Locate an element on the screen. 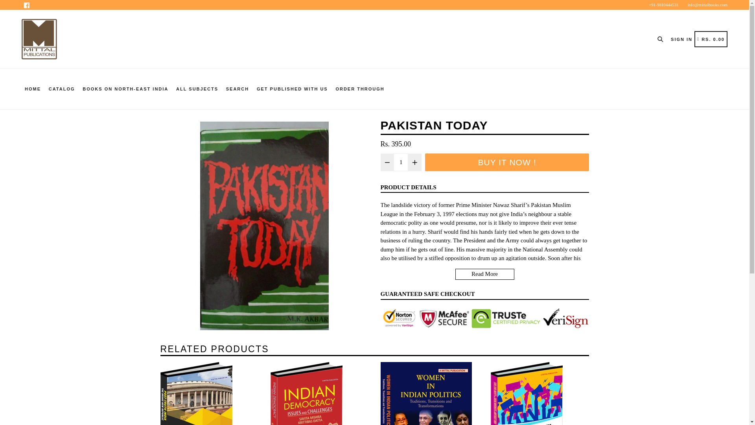 Image resolution: width=755 pixels, height=425 pixels. Search is located at coordinates (197, 89).